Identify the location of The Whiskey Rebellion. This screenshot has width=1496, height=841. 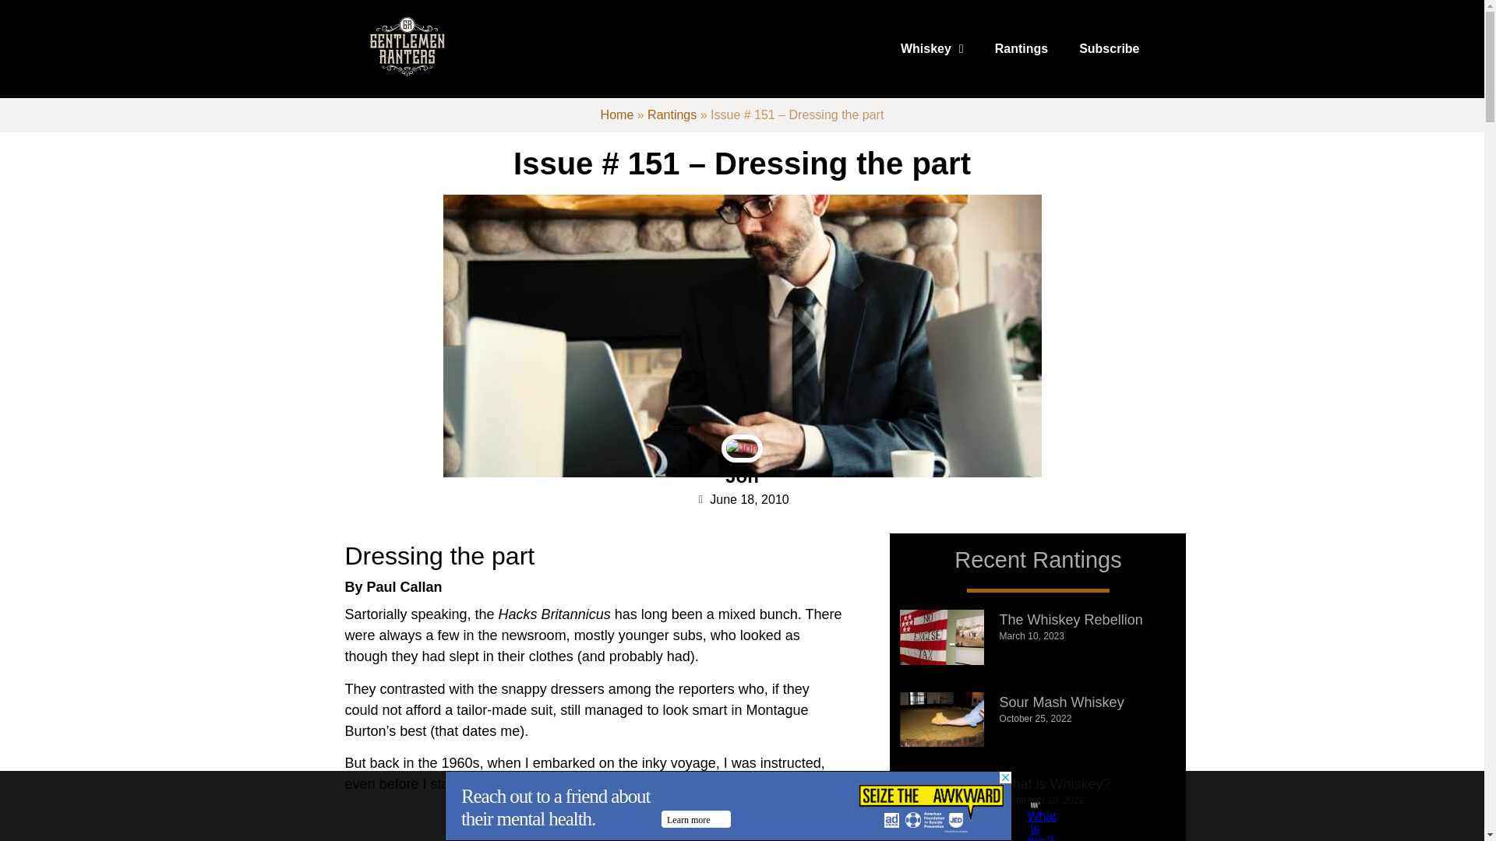
(1071, 620).